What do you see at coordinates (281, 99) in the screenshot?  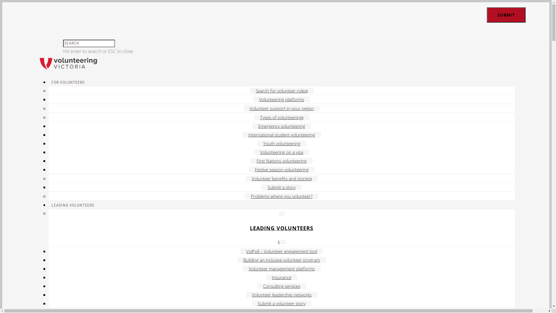 I see `Volunteering platforms` at bounding box center [281, 99].